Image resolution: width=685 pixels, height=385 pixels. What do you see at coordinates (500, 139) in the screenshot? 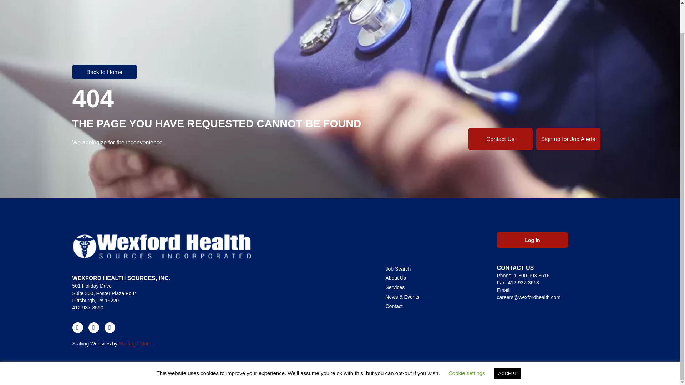
I see `Contact Us` at bounding box center [500, 139].